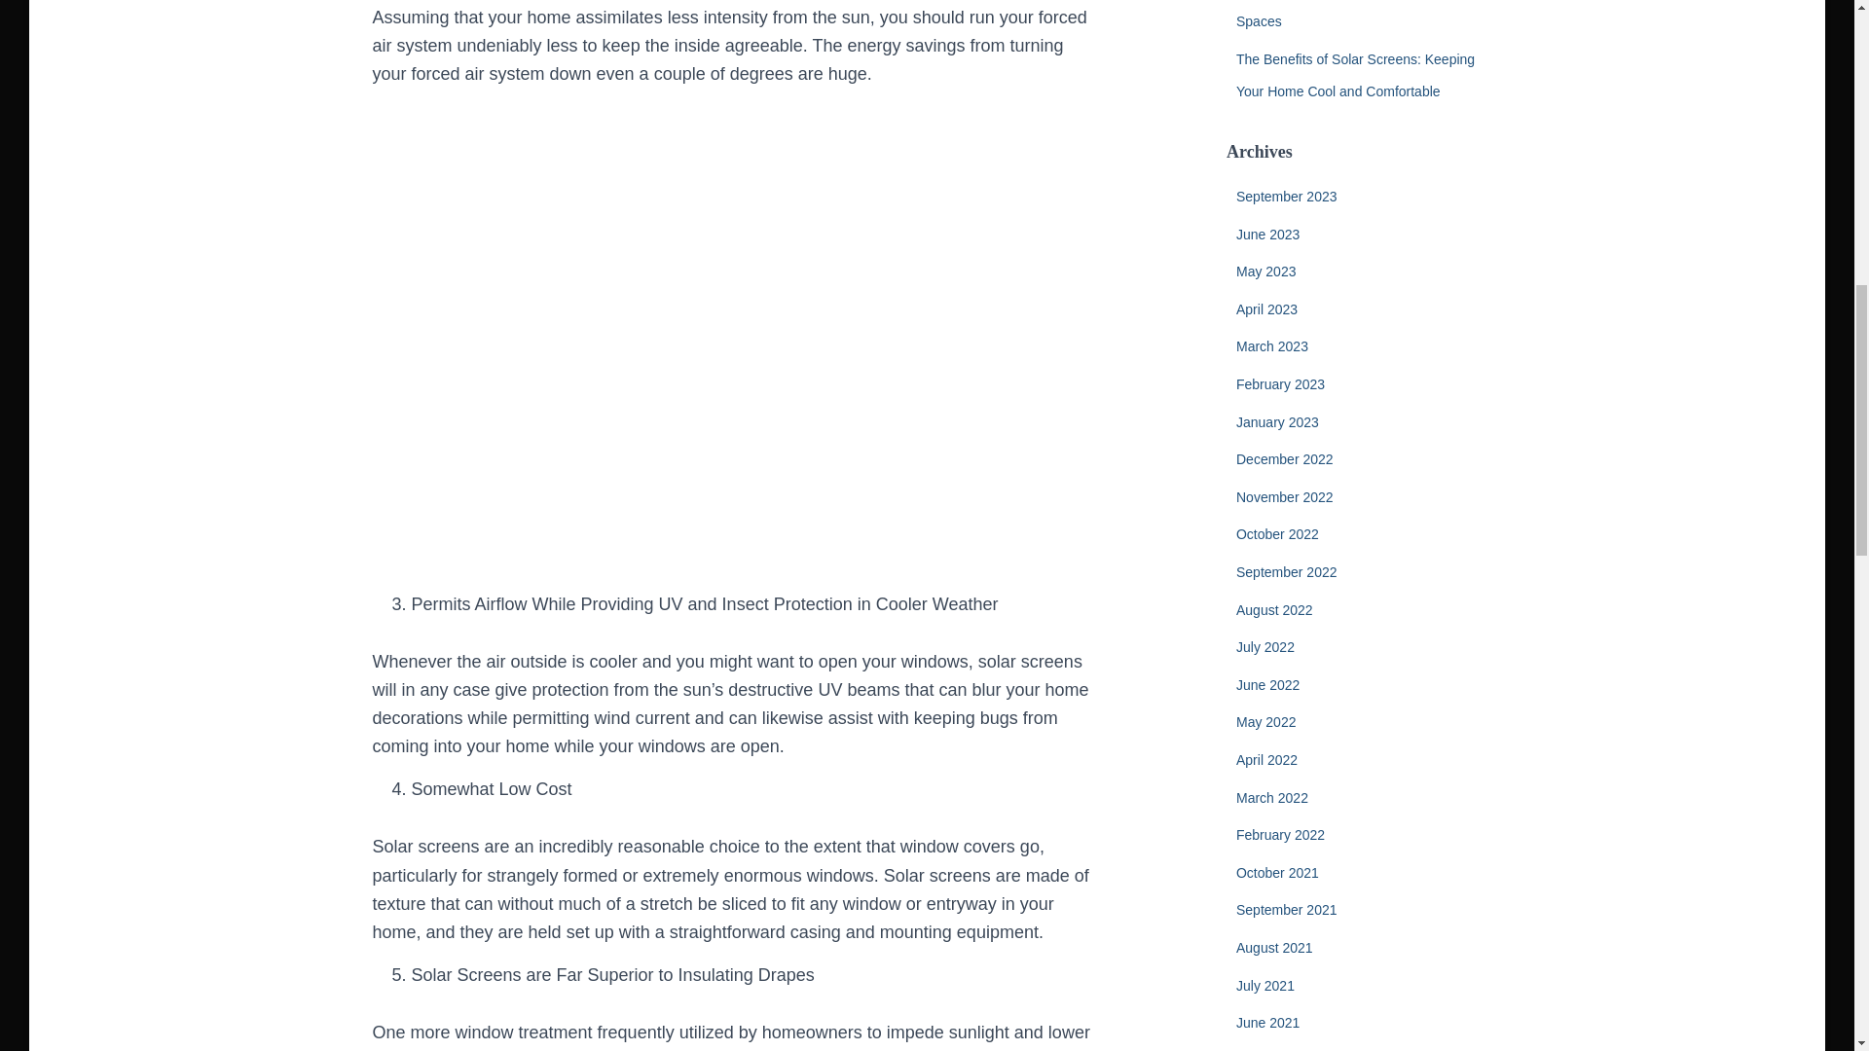 The height and width of the screenshot is (1051, 1869). What do you see at coordinates (1287, 197) in the screenshot?
I see `September 2023` at bounding box center [1287, 197].